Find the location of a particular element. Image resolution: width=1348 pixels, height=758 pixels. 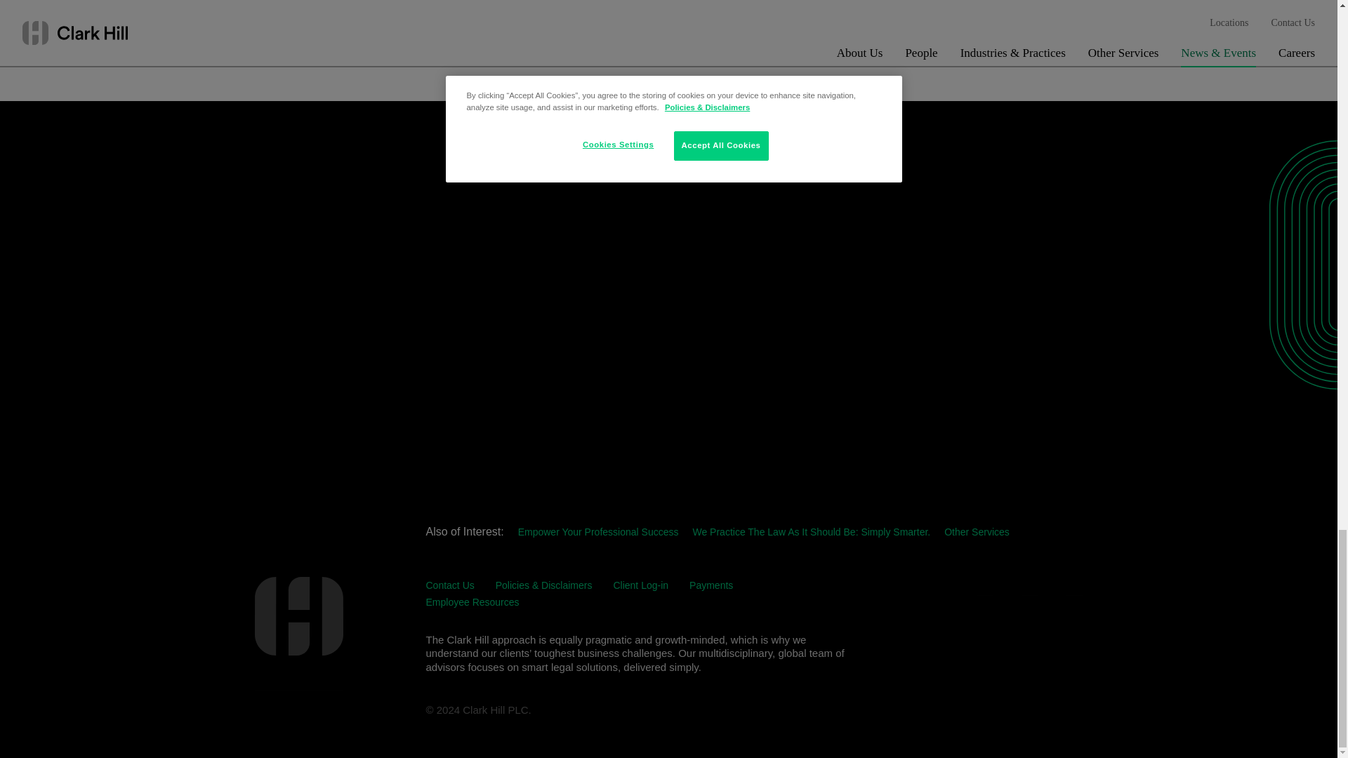

Other Services is located at coordinates (977, 531).